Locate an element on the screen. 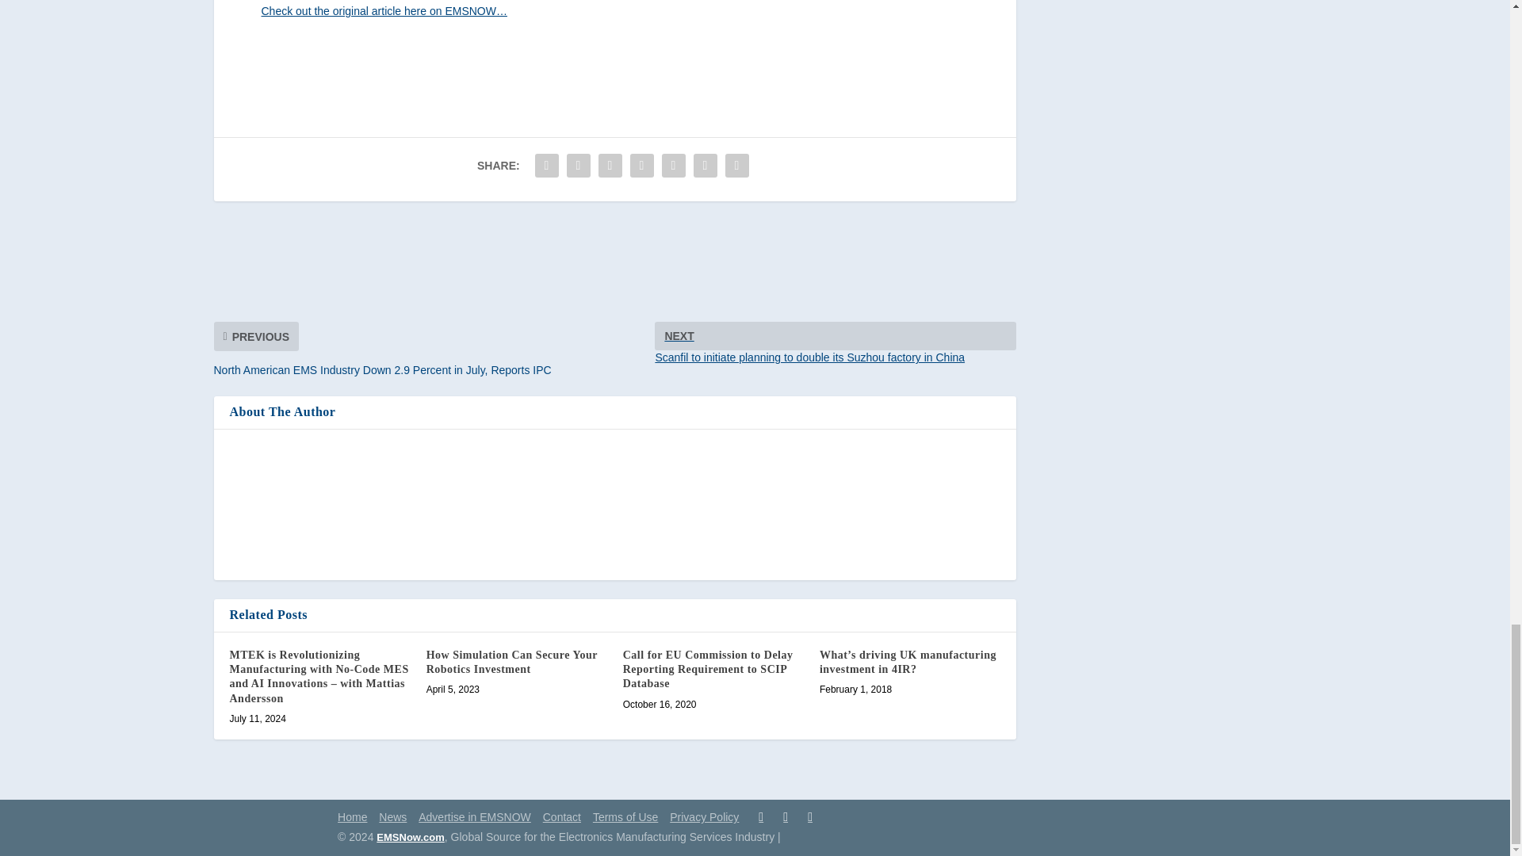 This screenshot has height=856, width=1522. How Simulation Can Secure Your Robotics Investment is located at coordinates (512, 662).